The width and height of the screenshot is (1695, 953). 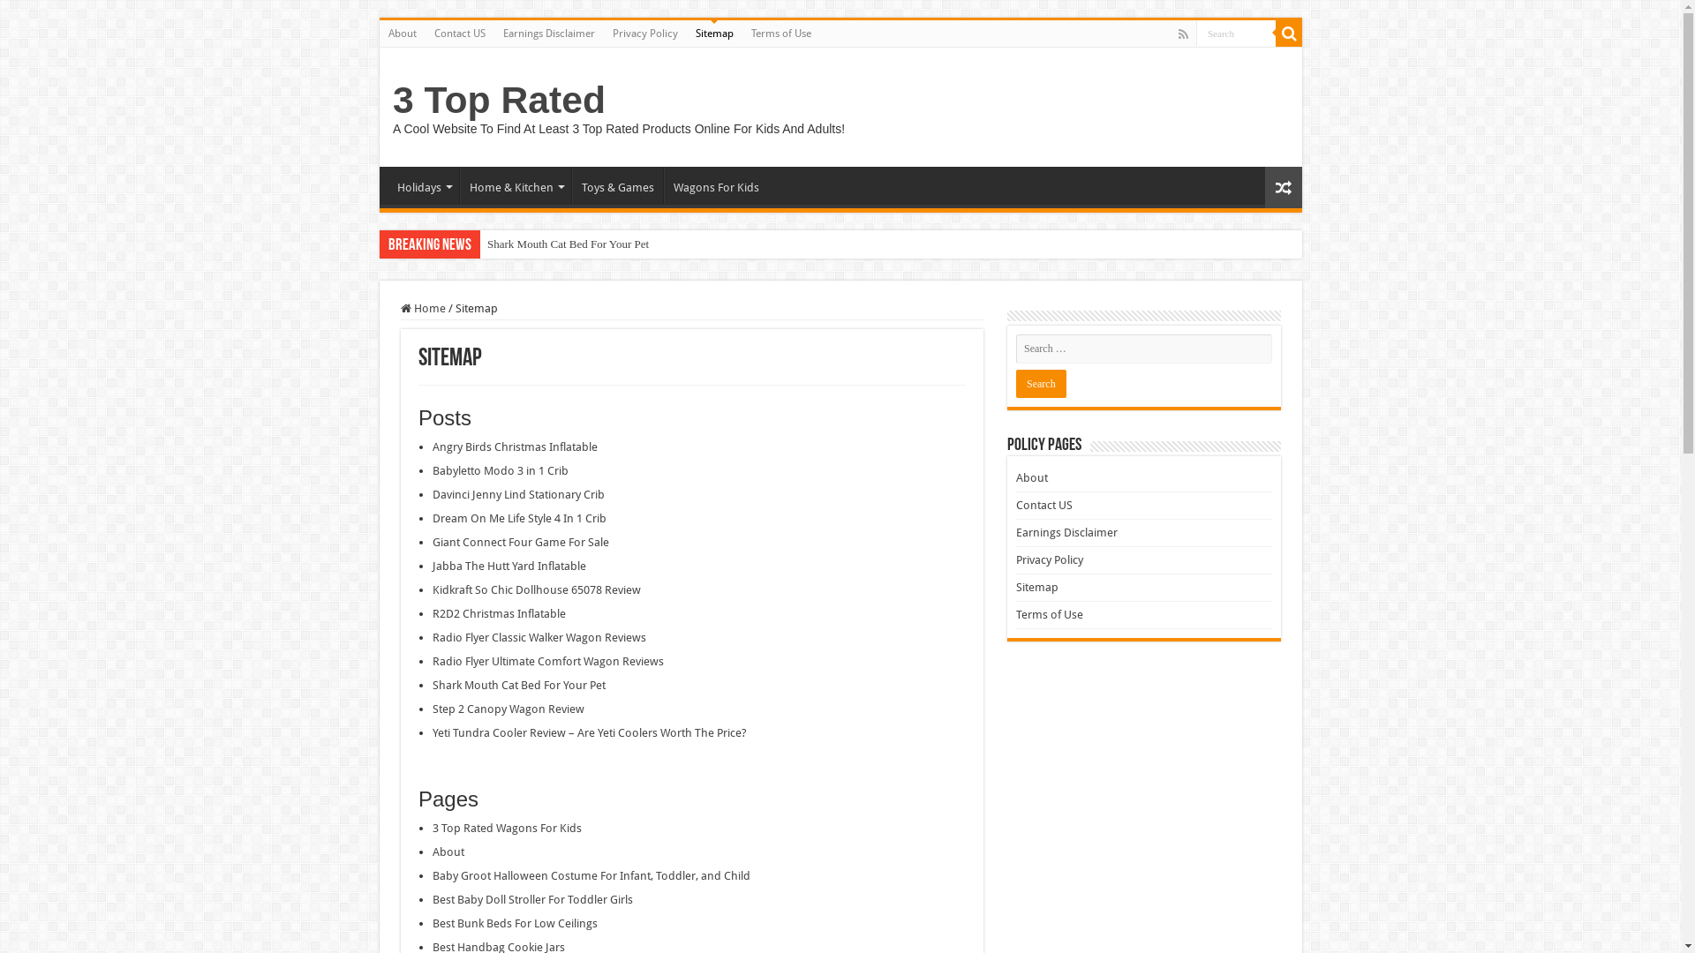 I want to click on About, so click(x=403, y=34).